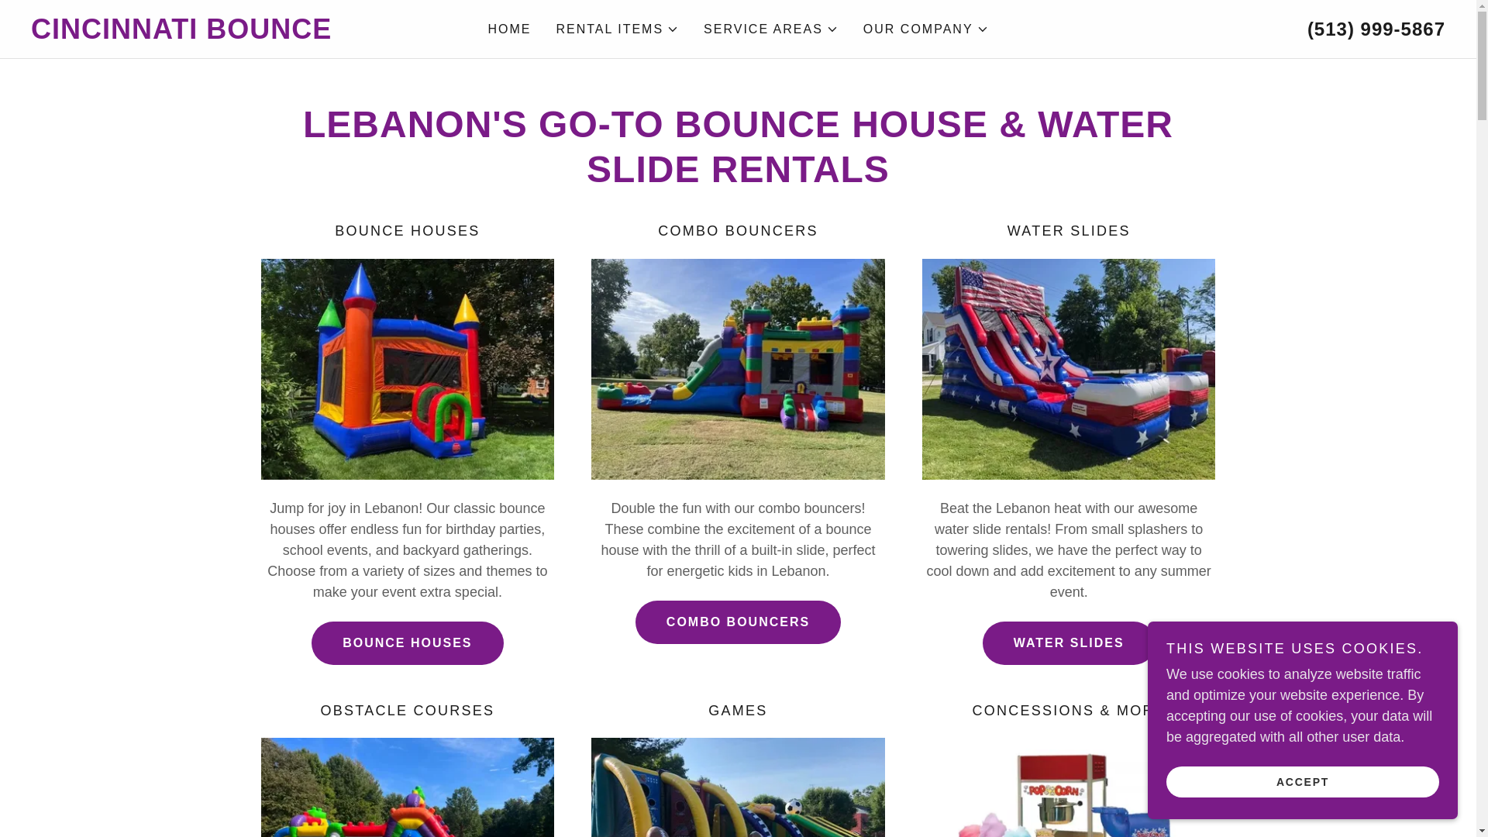  Describe the element at coordinates (208, 34) in the screenshot. I see `Cincinnati Bounce` at that location.